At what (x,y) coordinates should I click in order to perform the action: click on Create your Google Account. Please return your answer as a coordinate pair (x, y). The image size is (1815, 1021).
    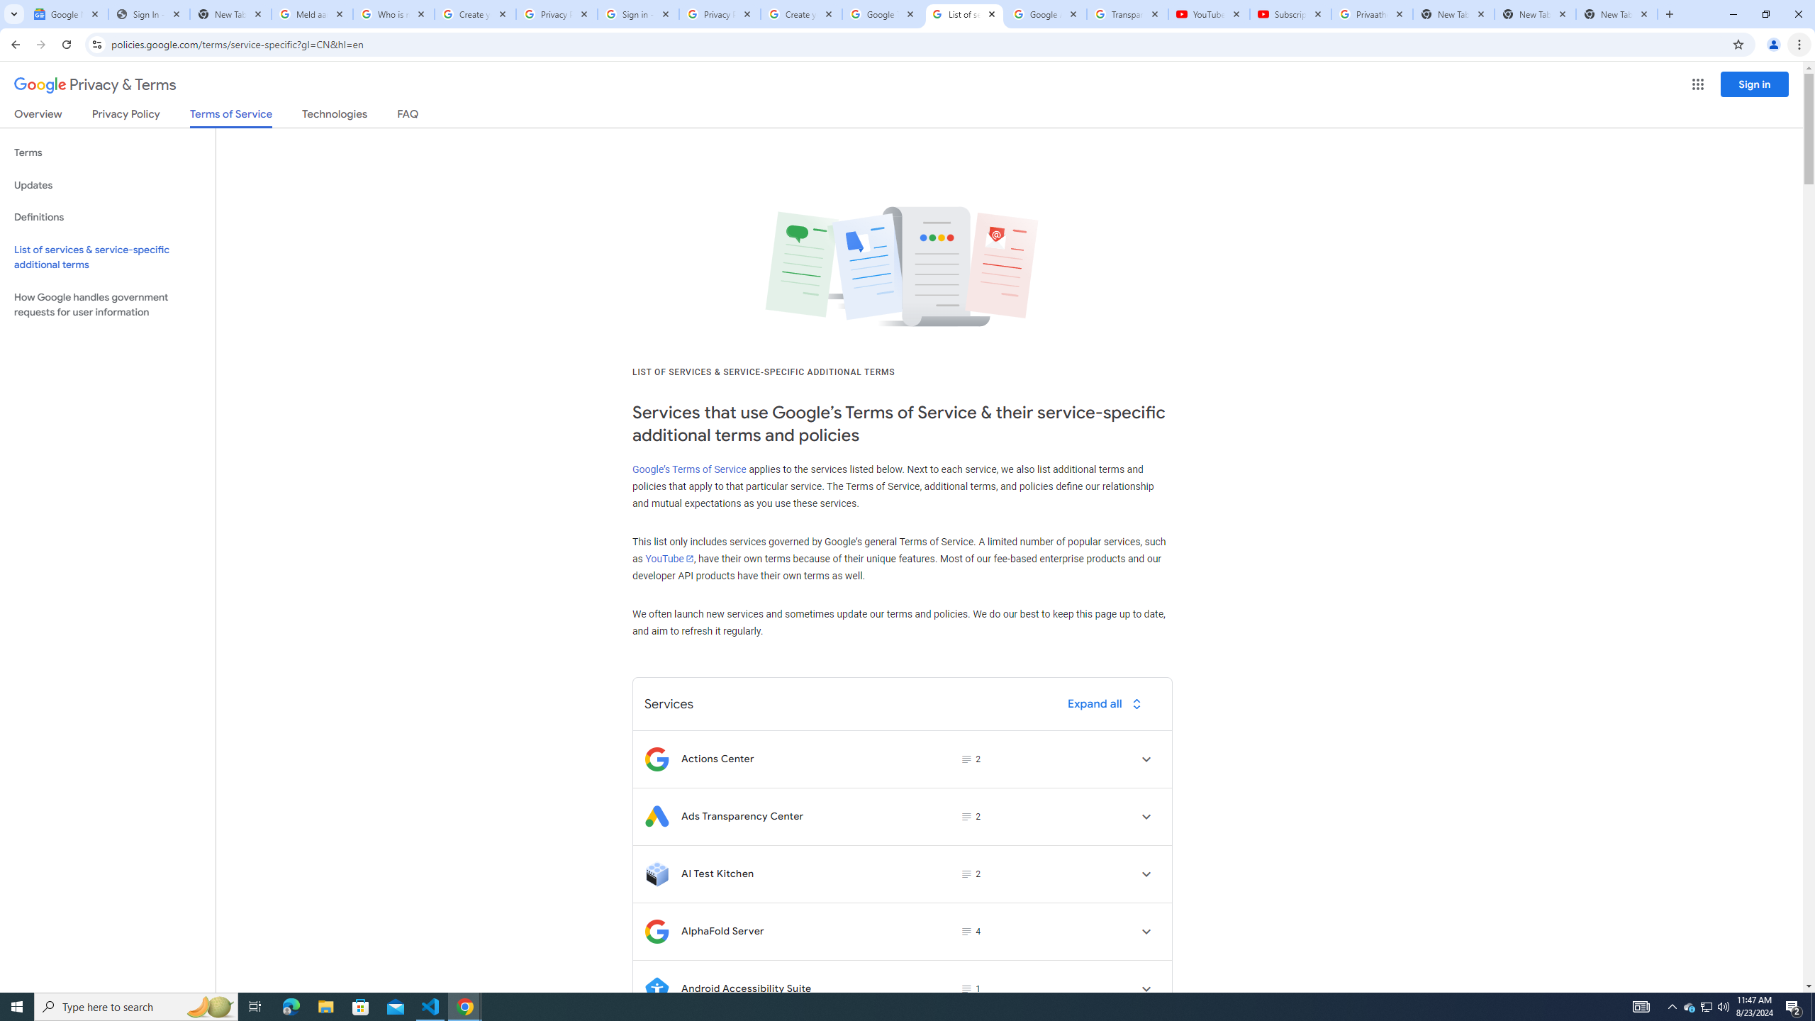
    Looking at the image, I should click on (802, 14).